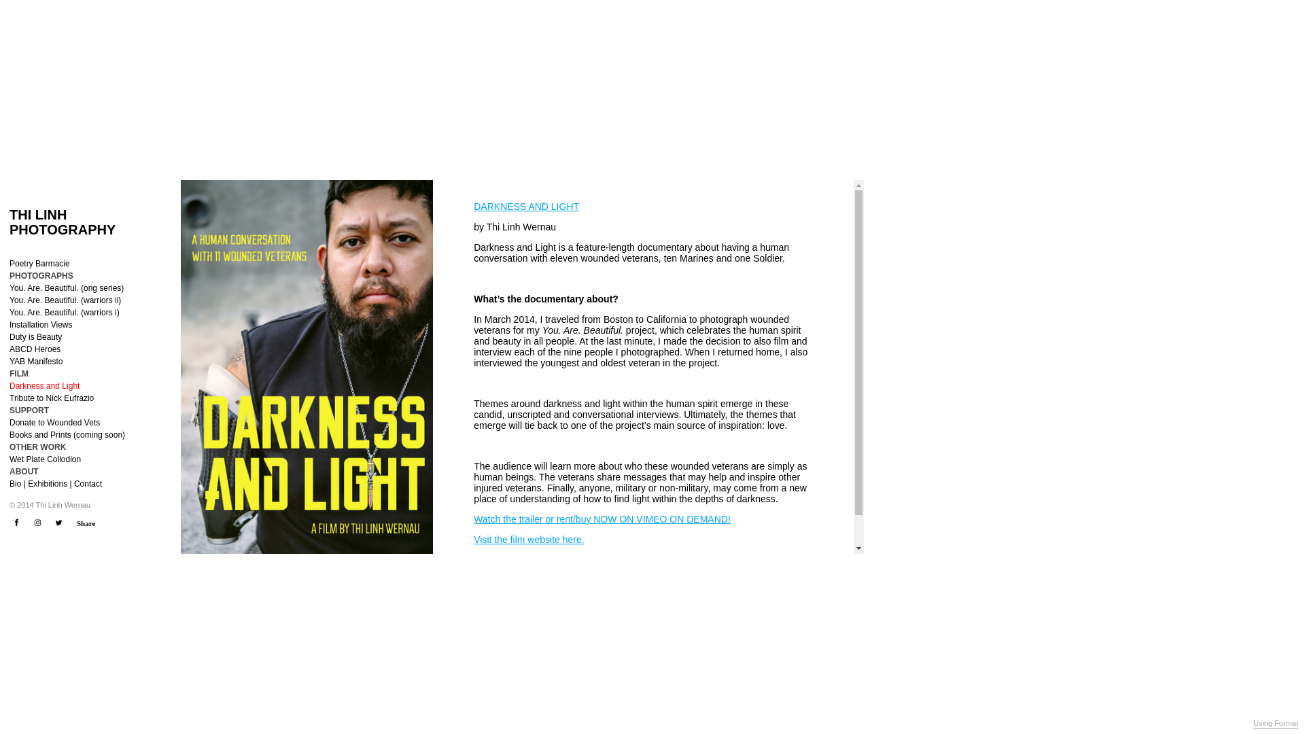 This screenshot has width=1305, height=734. What do you see at coordinates (41, 276) in the screenshot?
I see `PHOTOGRAPHS` at bounding box center [41, 276].